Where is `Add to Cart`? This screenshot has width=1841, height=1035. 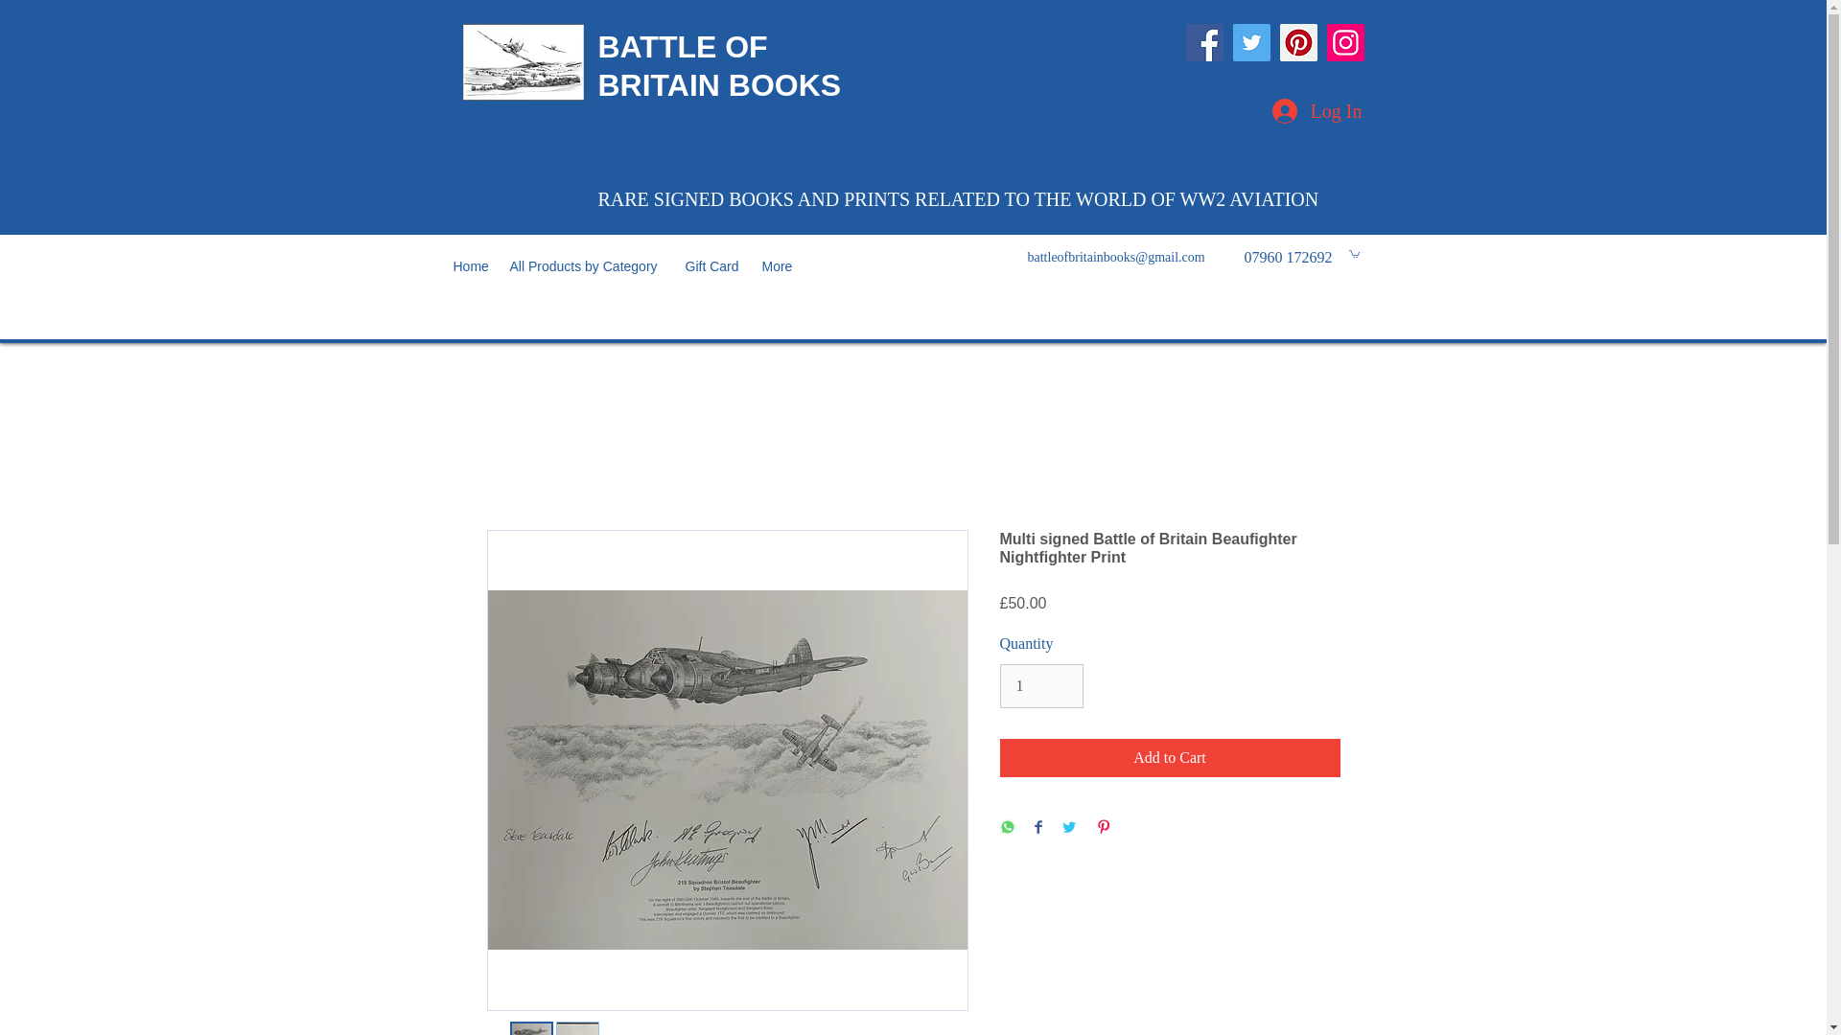 Add to Cart is located at coordinates (1170, 758).